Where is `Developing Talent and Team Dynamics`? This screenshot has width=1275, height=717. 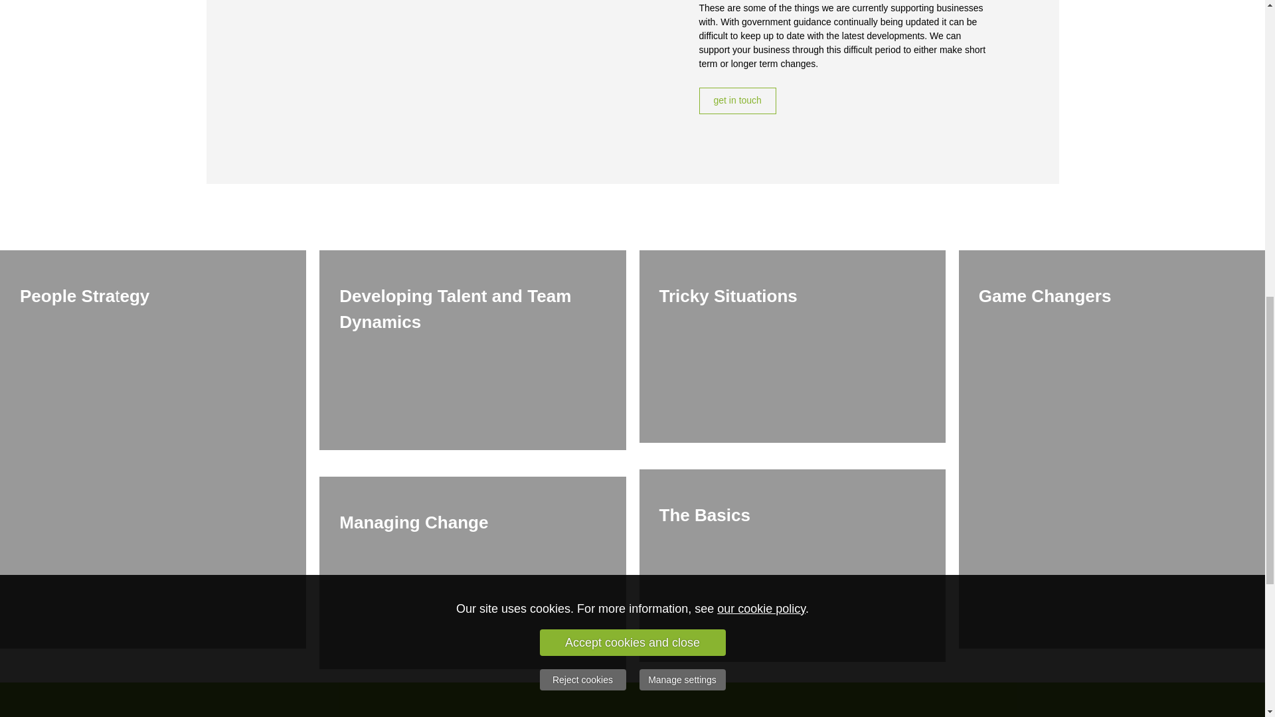 Developing Talent and Team Dynamics is located at coordinates (455, 311).